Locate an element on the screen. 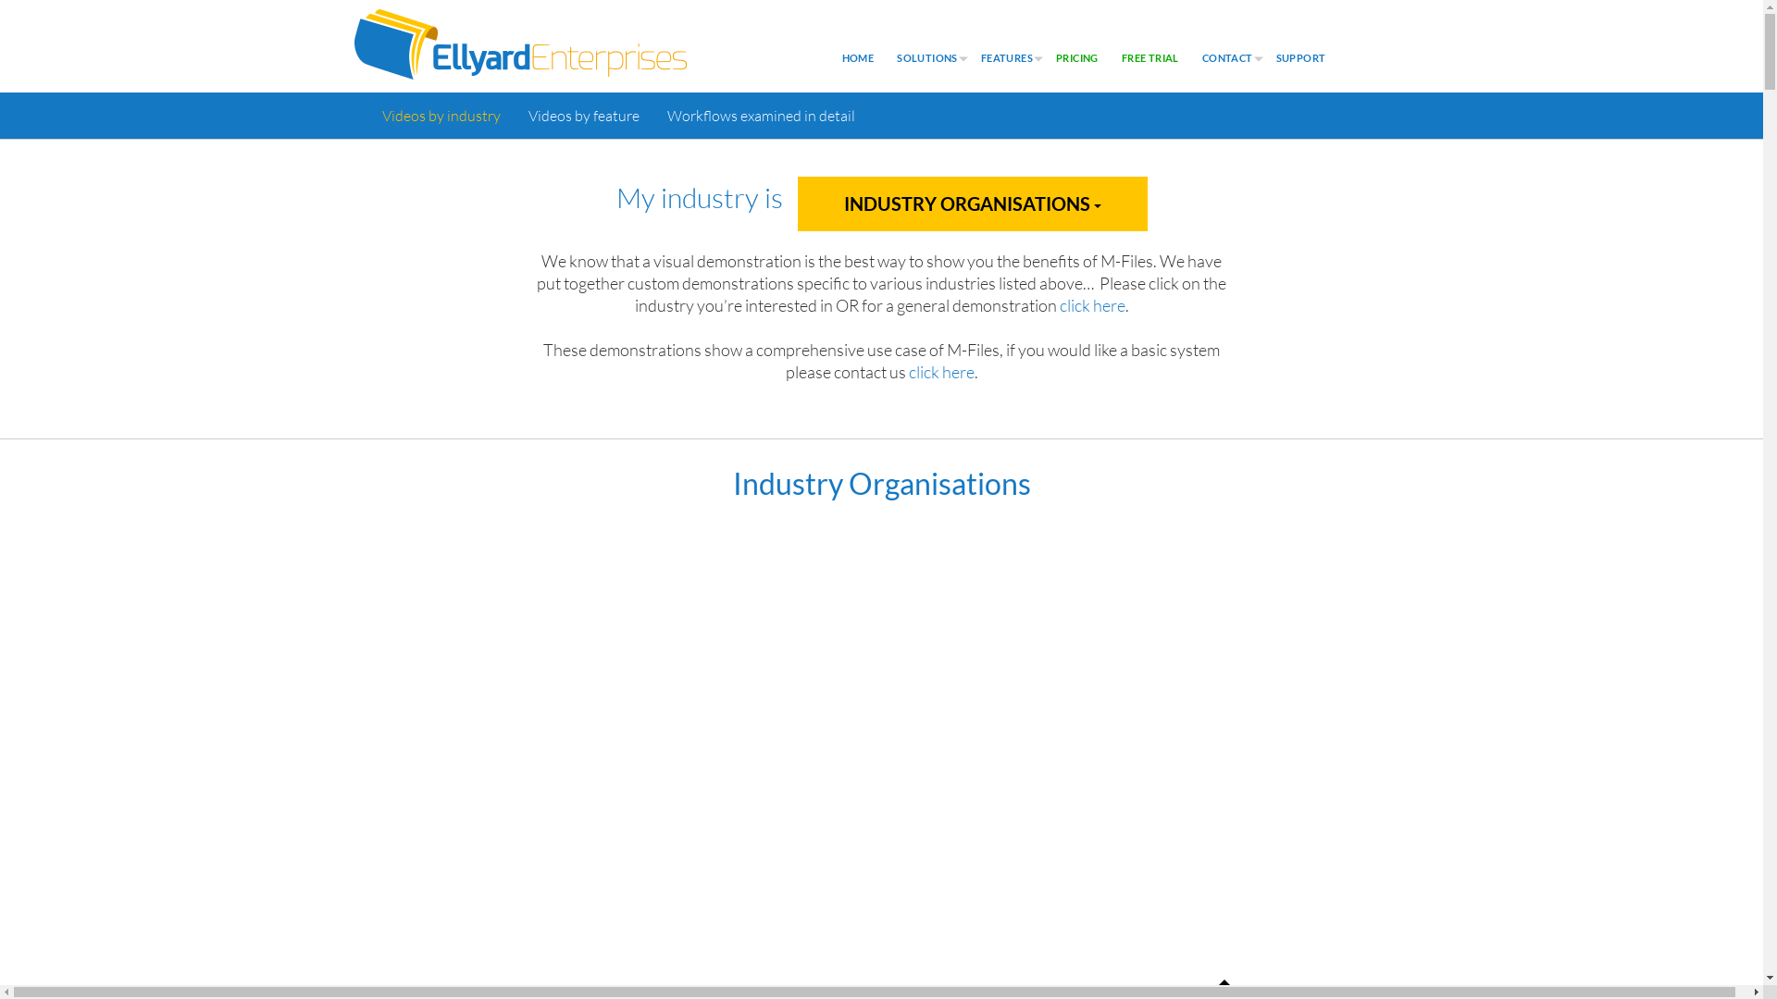  HOME is located at coordinates (859, 58).